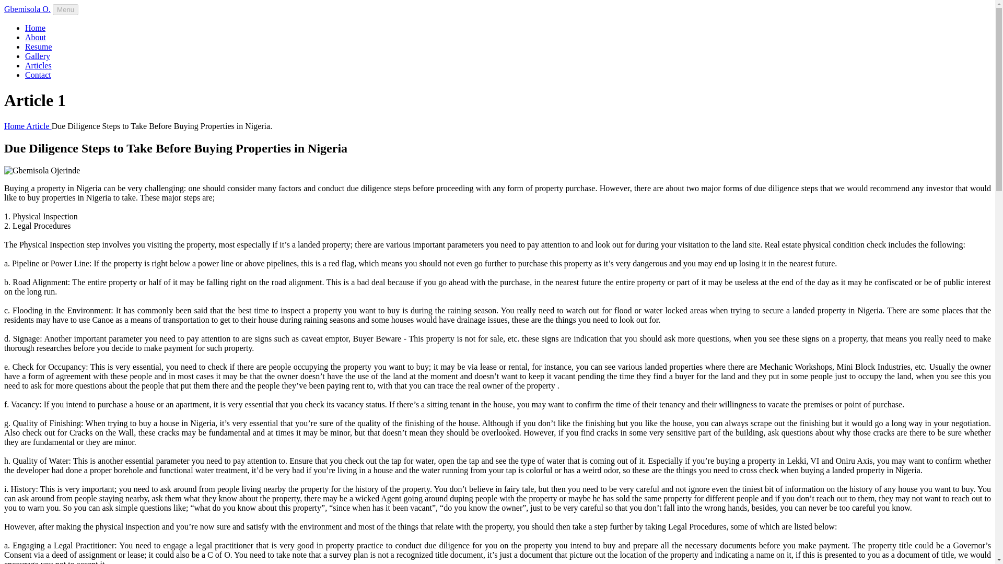 This screenshot has height=564, width=1003. Describe the element at coordinates (38, 126) in the screenshot. I see `Article` at that location.